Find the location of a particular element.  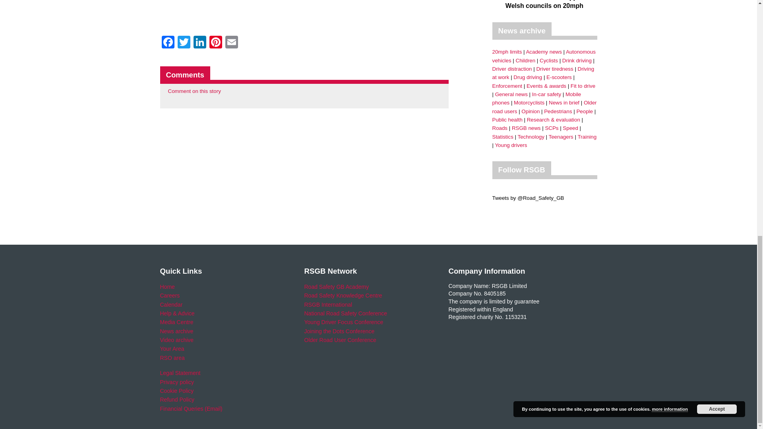

Email is located at coordinates (231, 43).